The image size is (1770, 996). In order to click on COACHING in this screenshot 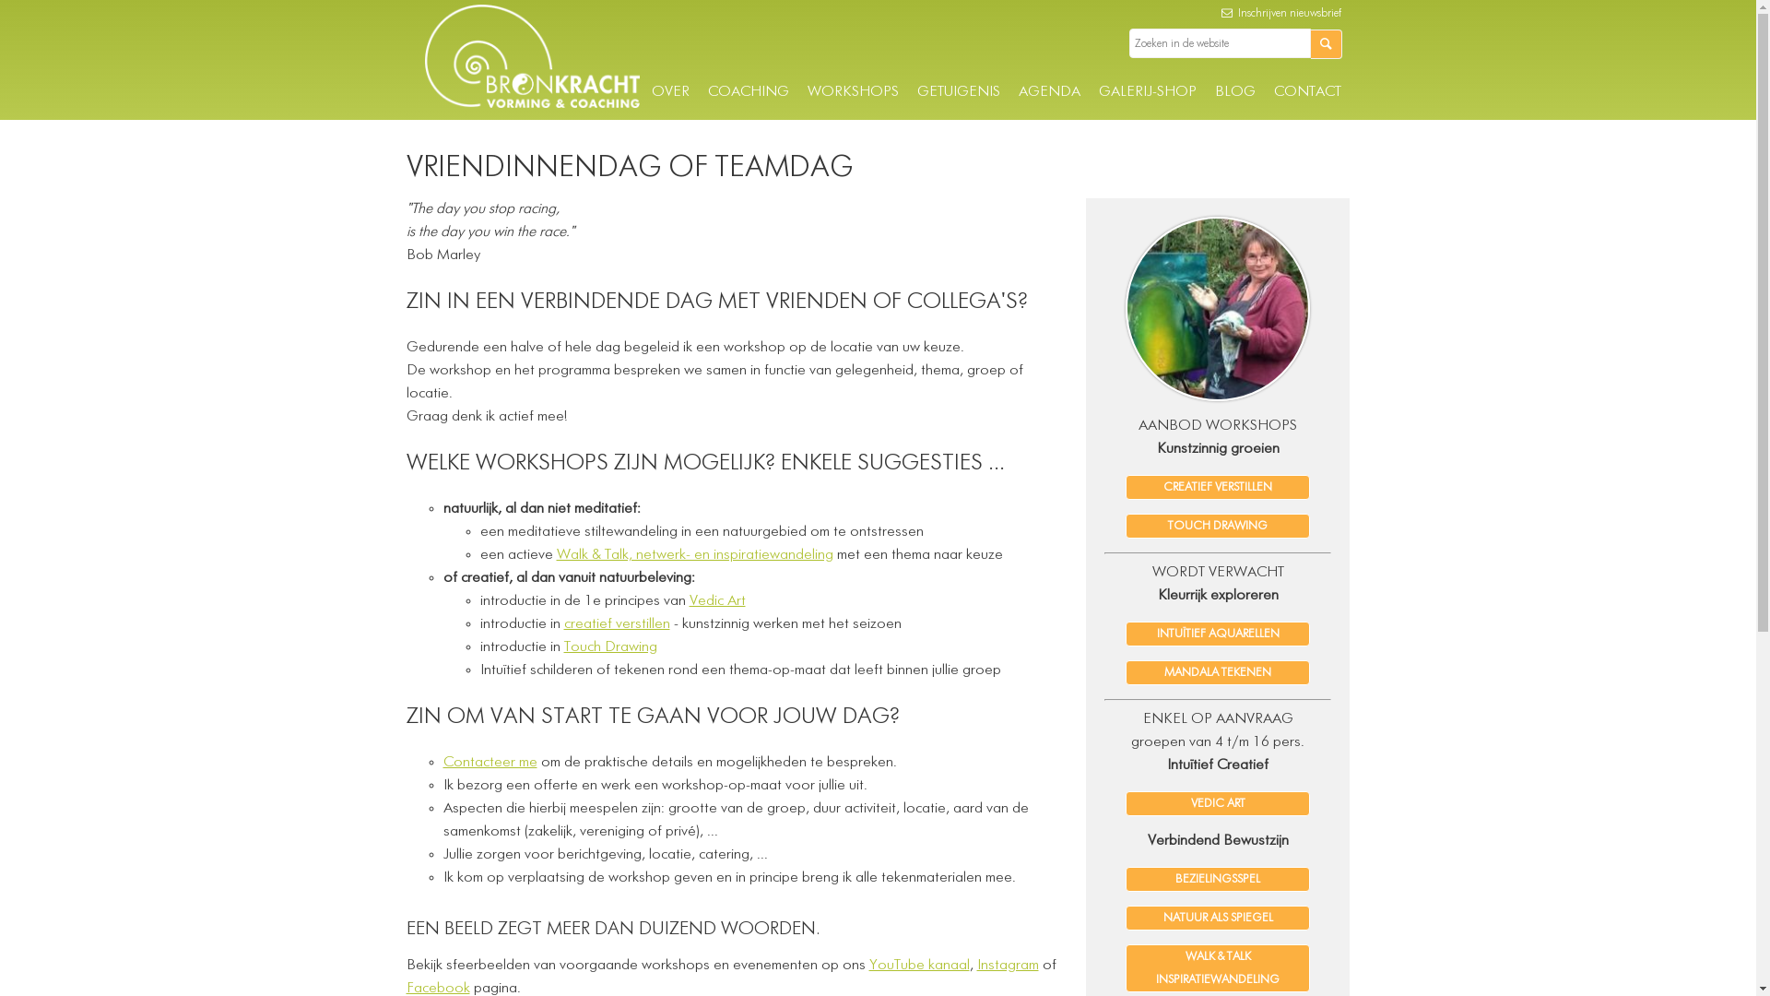, I will do `click(749, 92)`.